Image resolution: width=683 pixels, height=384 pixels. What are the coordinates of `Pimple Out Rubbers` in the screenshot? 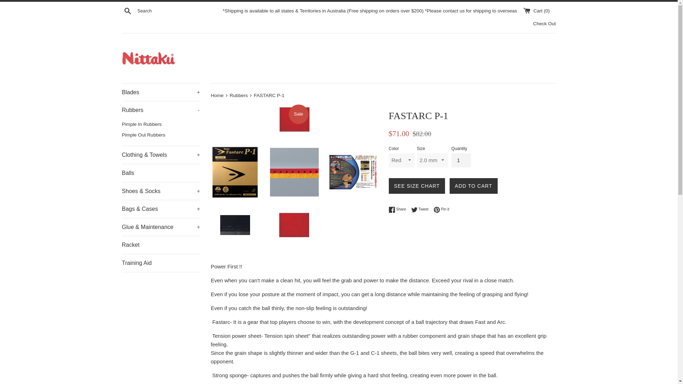 It's located at (161, 135).